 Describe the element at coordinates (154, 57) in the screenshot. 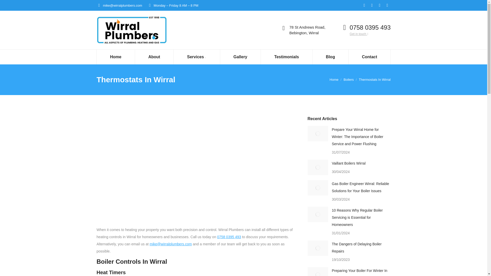

I see `About` at that location.